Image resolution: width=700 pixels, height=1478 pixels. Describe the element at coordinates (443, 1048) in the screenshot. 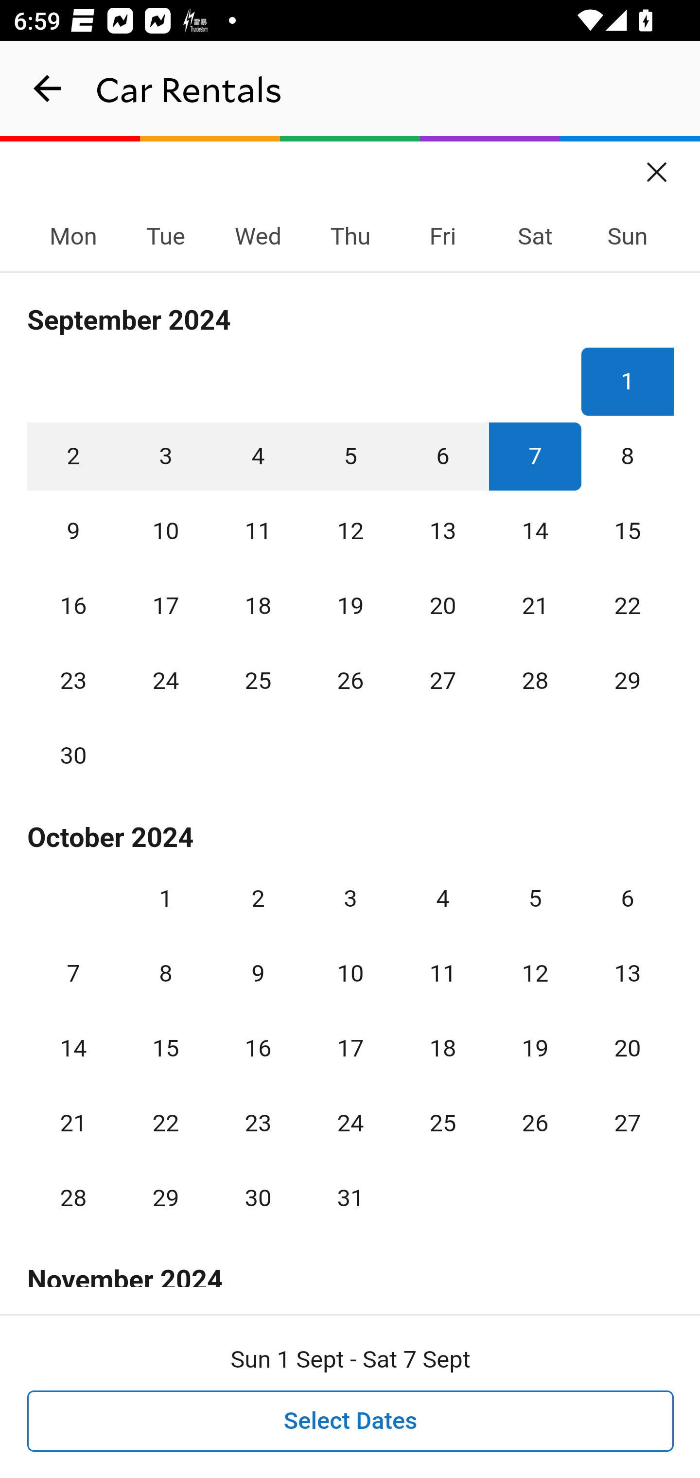

I see `18 October 2024` at that location.